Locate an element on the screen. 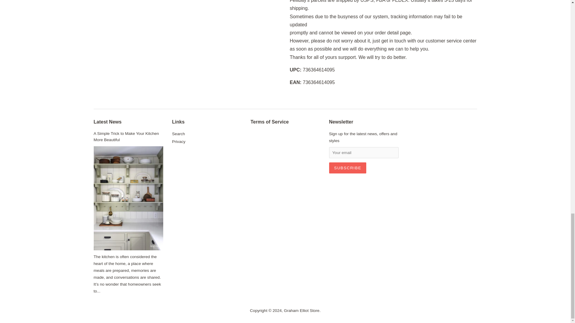 The image size is (575, 323). A Simple Trick to Make Your Kitchen More Beautiful is located at coordinates (126, 137).